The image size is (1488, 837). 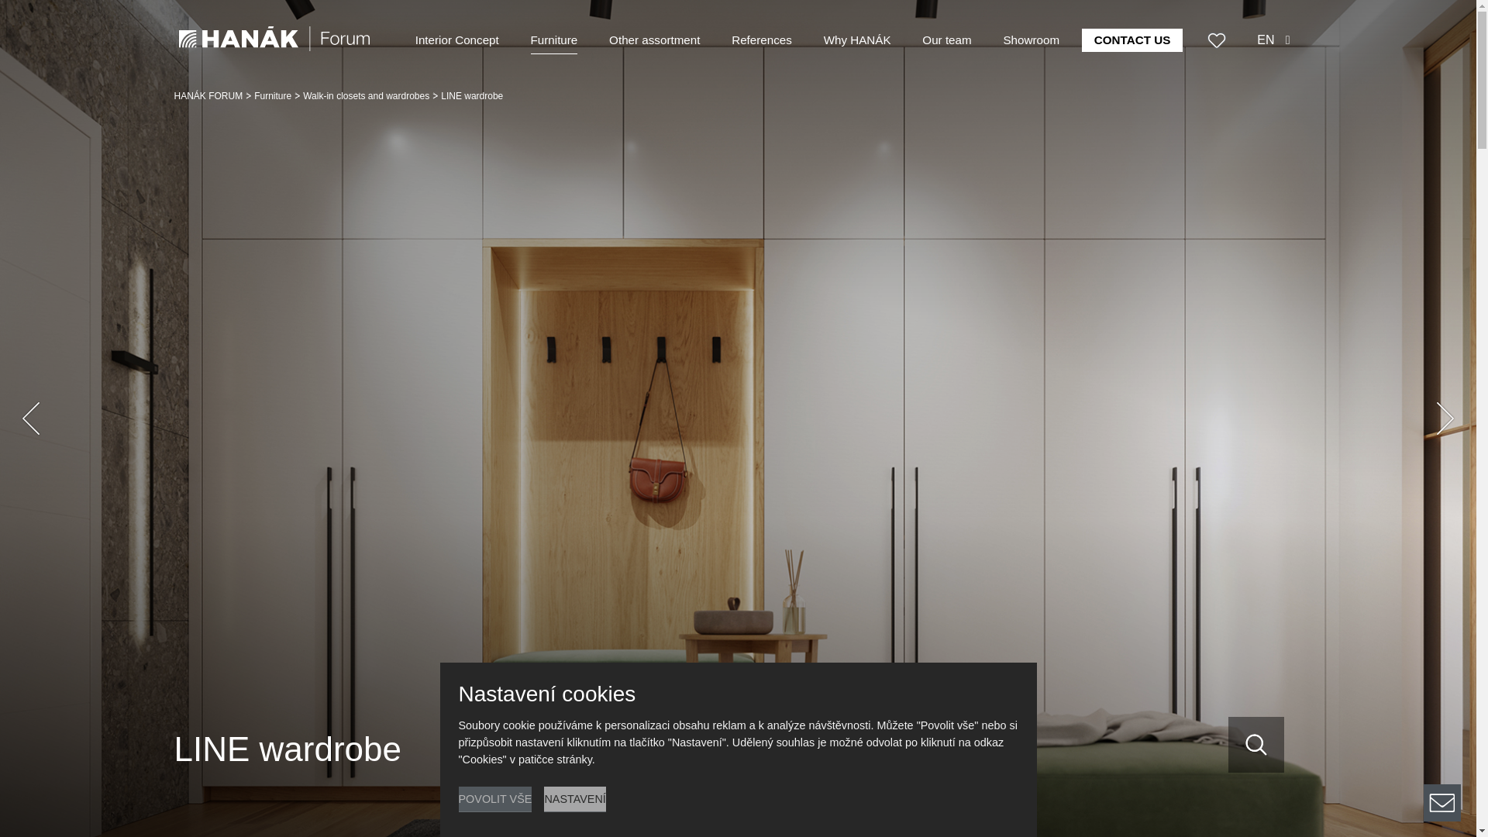 What do you see at coordinates (654, 40) in the screenshot?
I see `Other assortment` at bounding box center [654, 40].